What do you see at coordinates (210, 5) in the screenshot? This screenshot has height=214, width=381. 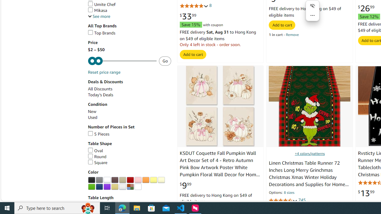 I see `8` at bounding box center [210, 5].